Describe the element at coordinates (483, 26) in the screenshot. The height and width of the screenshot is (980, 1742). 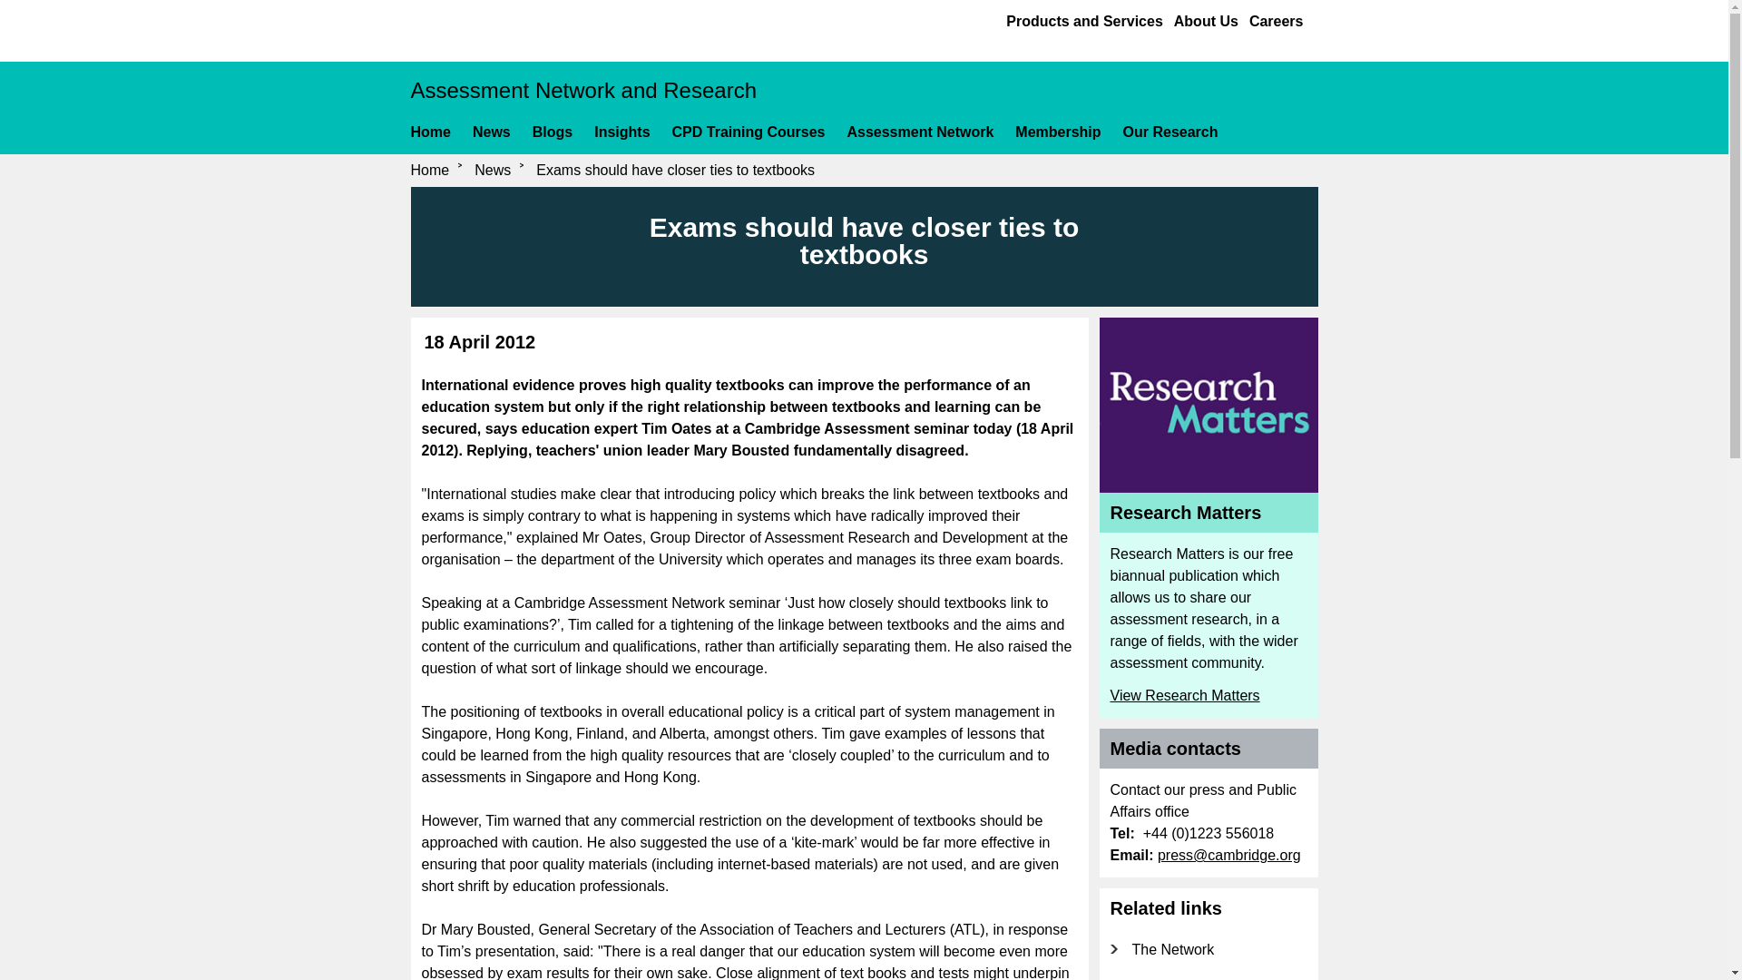
I see `Cambridge` at that location.